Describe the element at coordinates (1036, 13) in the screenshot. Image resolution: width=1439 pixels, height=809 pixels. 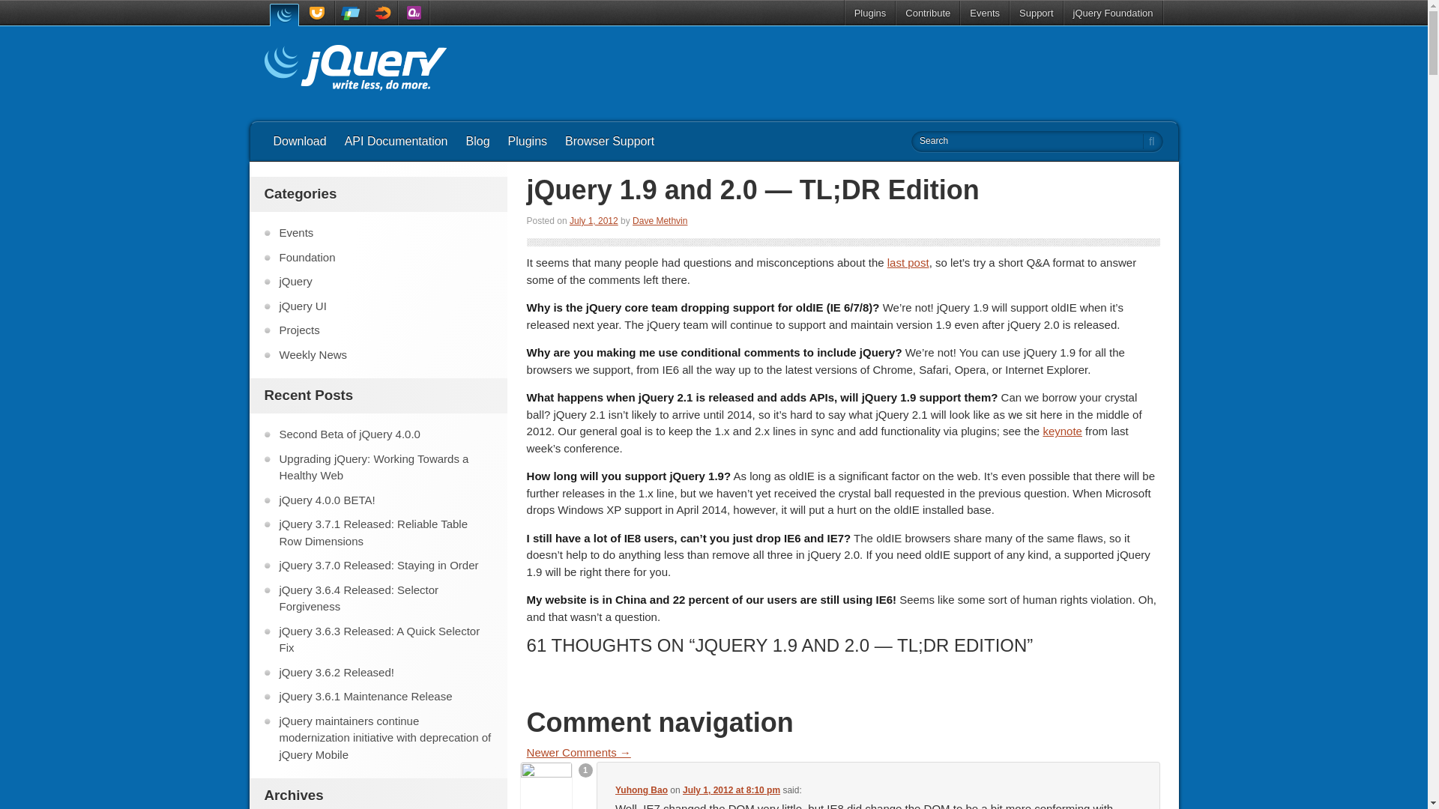
I see `Support` at that location.